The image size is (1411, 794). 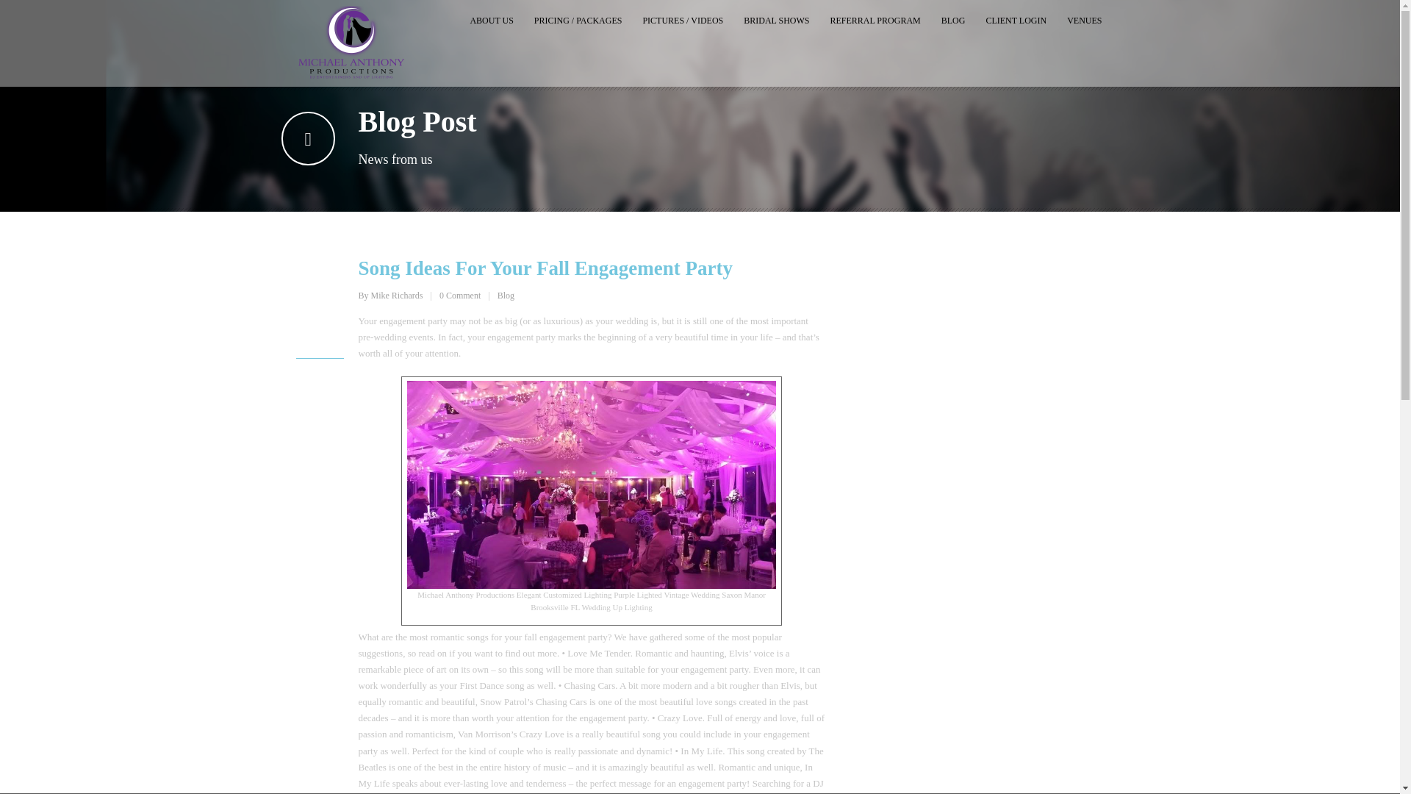 I want to click on ABOUT US, so click(x=491, y=20).